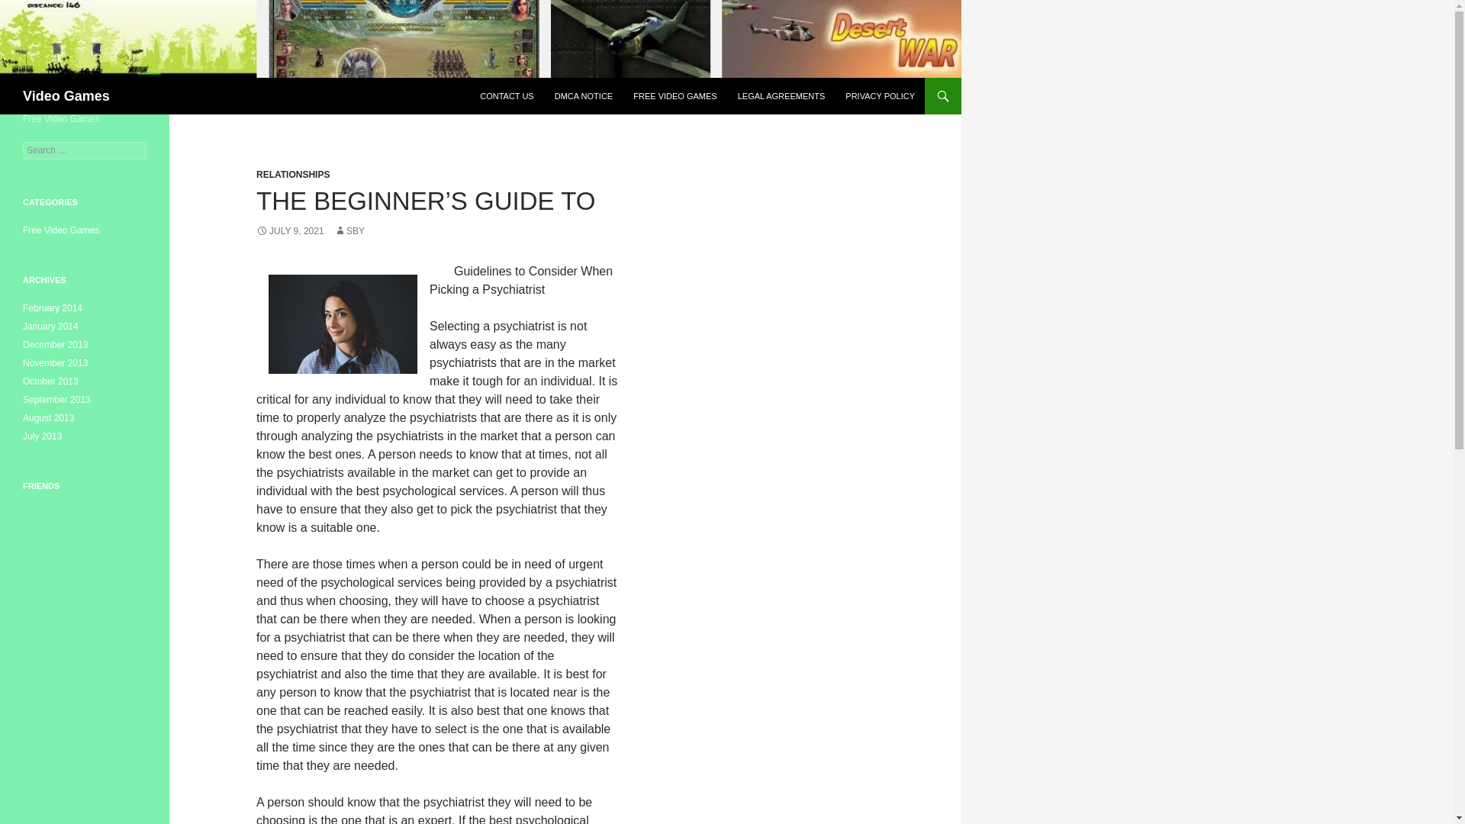 This screenshot has width=1465, height=824. Describe the element at coordinates (50, 381) in the screenshot. I see `October 2013` at that location.